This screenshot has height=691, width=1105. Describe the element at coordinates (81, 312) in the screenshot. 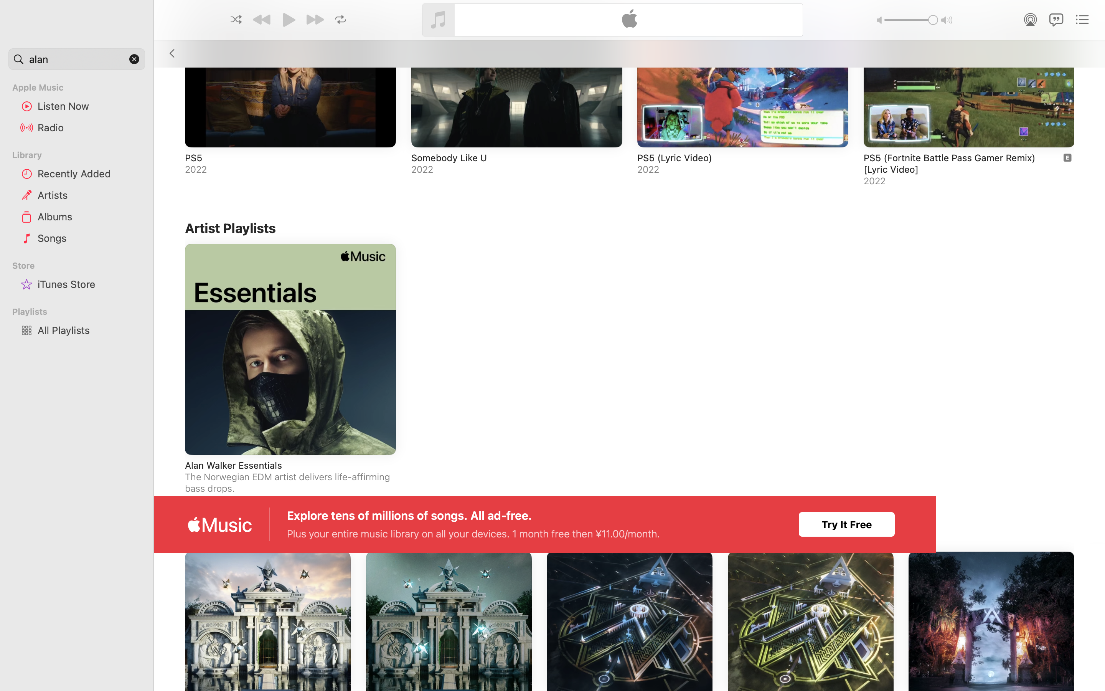

I see `Playlists` at that location.